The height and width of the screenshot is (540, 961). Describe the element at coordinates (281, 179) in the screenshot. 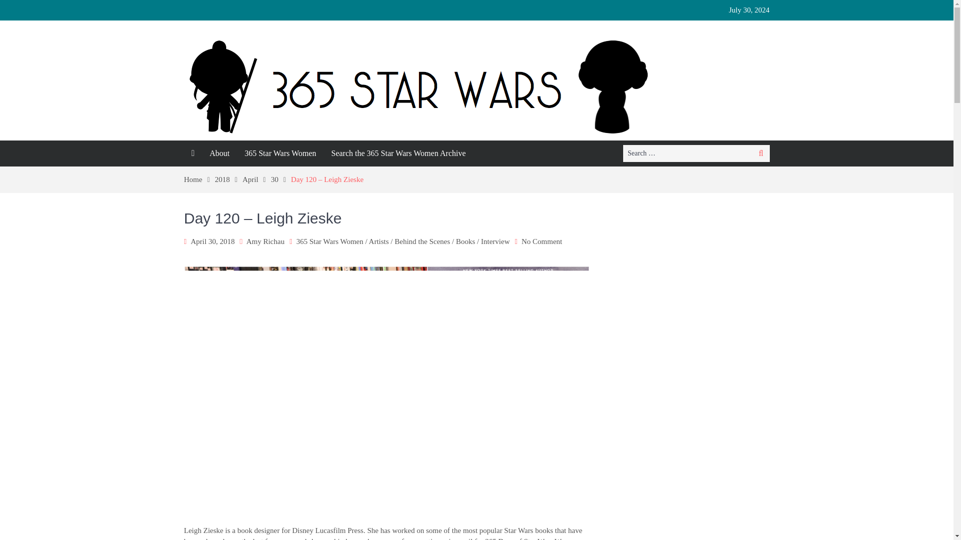

I see `30` at that location.